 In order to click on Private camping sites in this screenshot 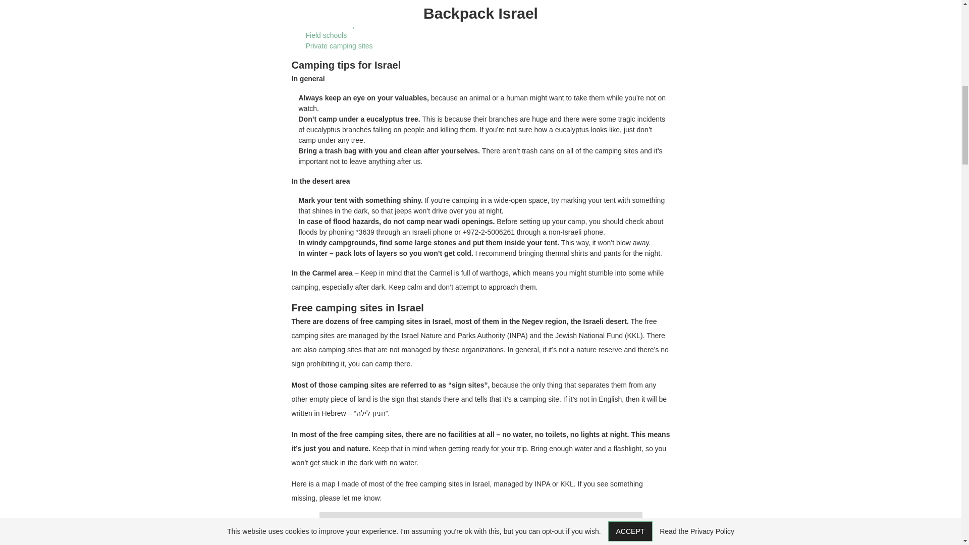, I will do `click(339, 46)`.